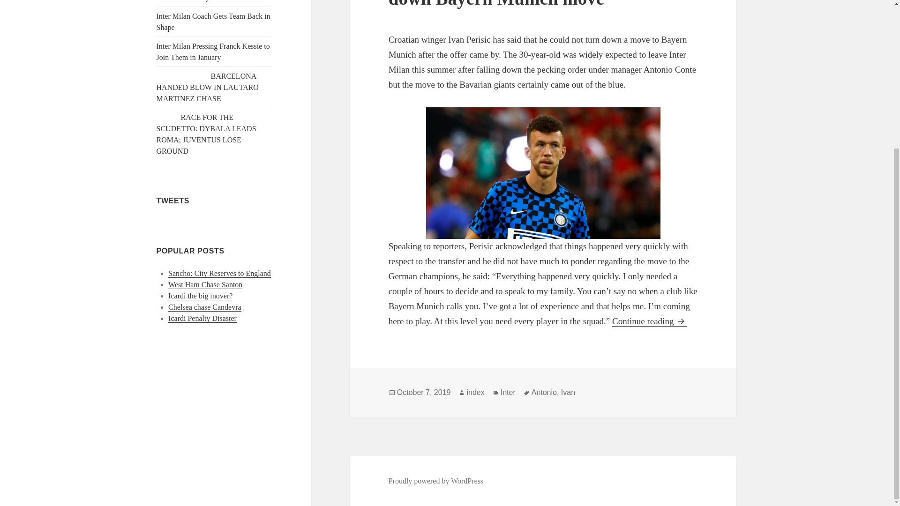 This screenshot has height=506, width=900. What do you see at coordinates (544, 393) in the screenshot?
I see `Antonio` at bounding box center [544, 393].